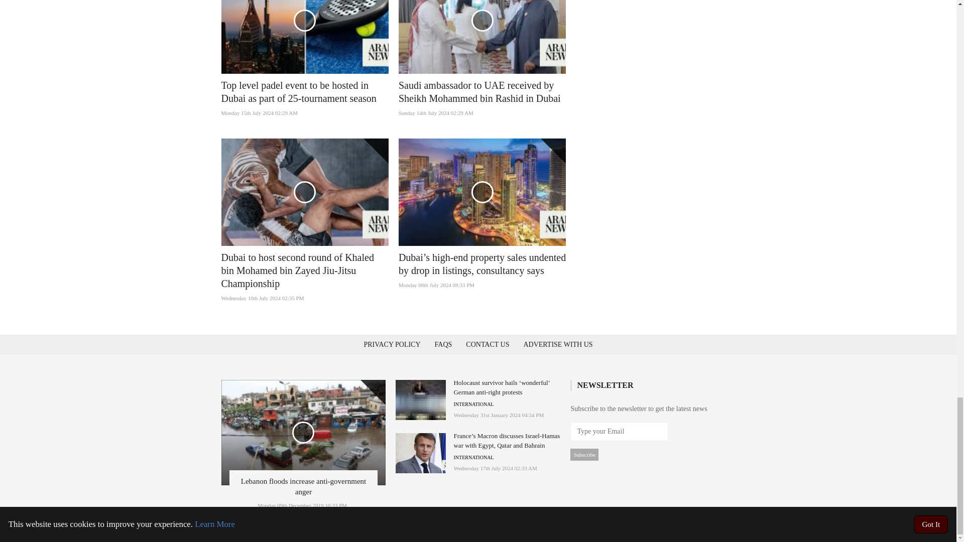 The width and height of the screenshot is (964, 542). What do you see at coordinates (584, 455) in the screenshot?
I see `Subscribe` at bounding box center [584, 455].